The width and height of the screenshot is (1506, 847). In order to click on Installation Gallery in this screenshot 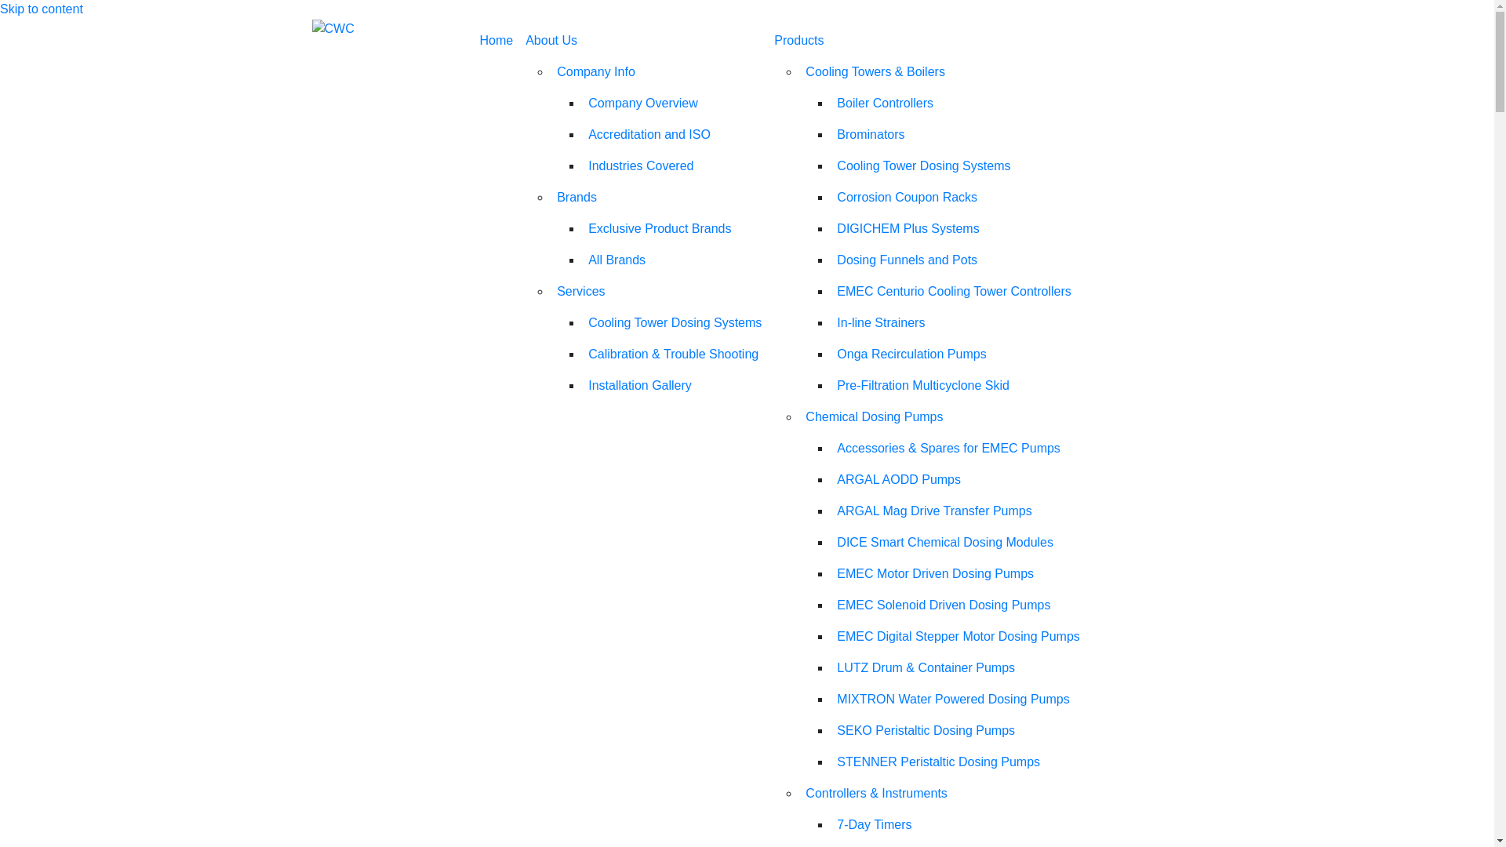, I will do `click(675, 386)`.